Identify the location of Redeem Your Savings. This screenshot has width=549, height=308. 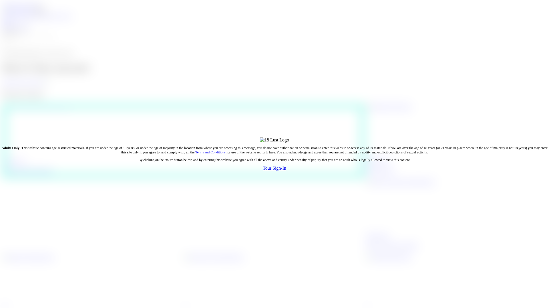
(23, 82).